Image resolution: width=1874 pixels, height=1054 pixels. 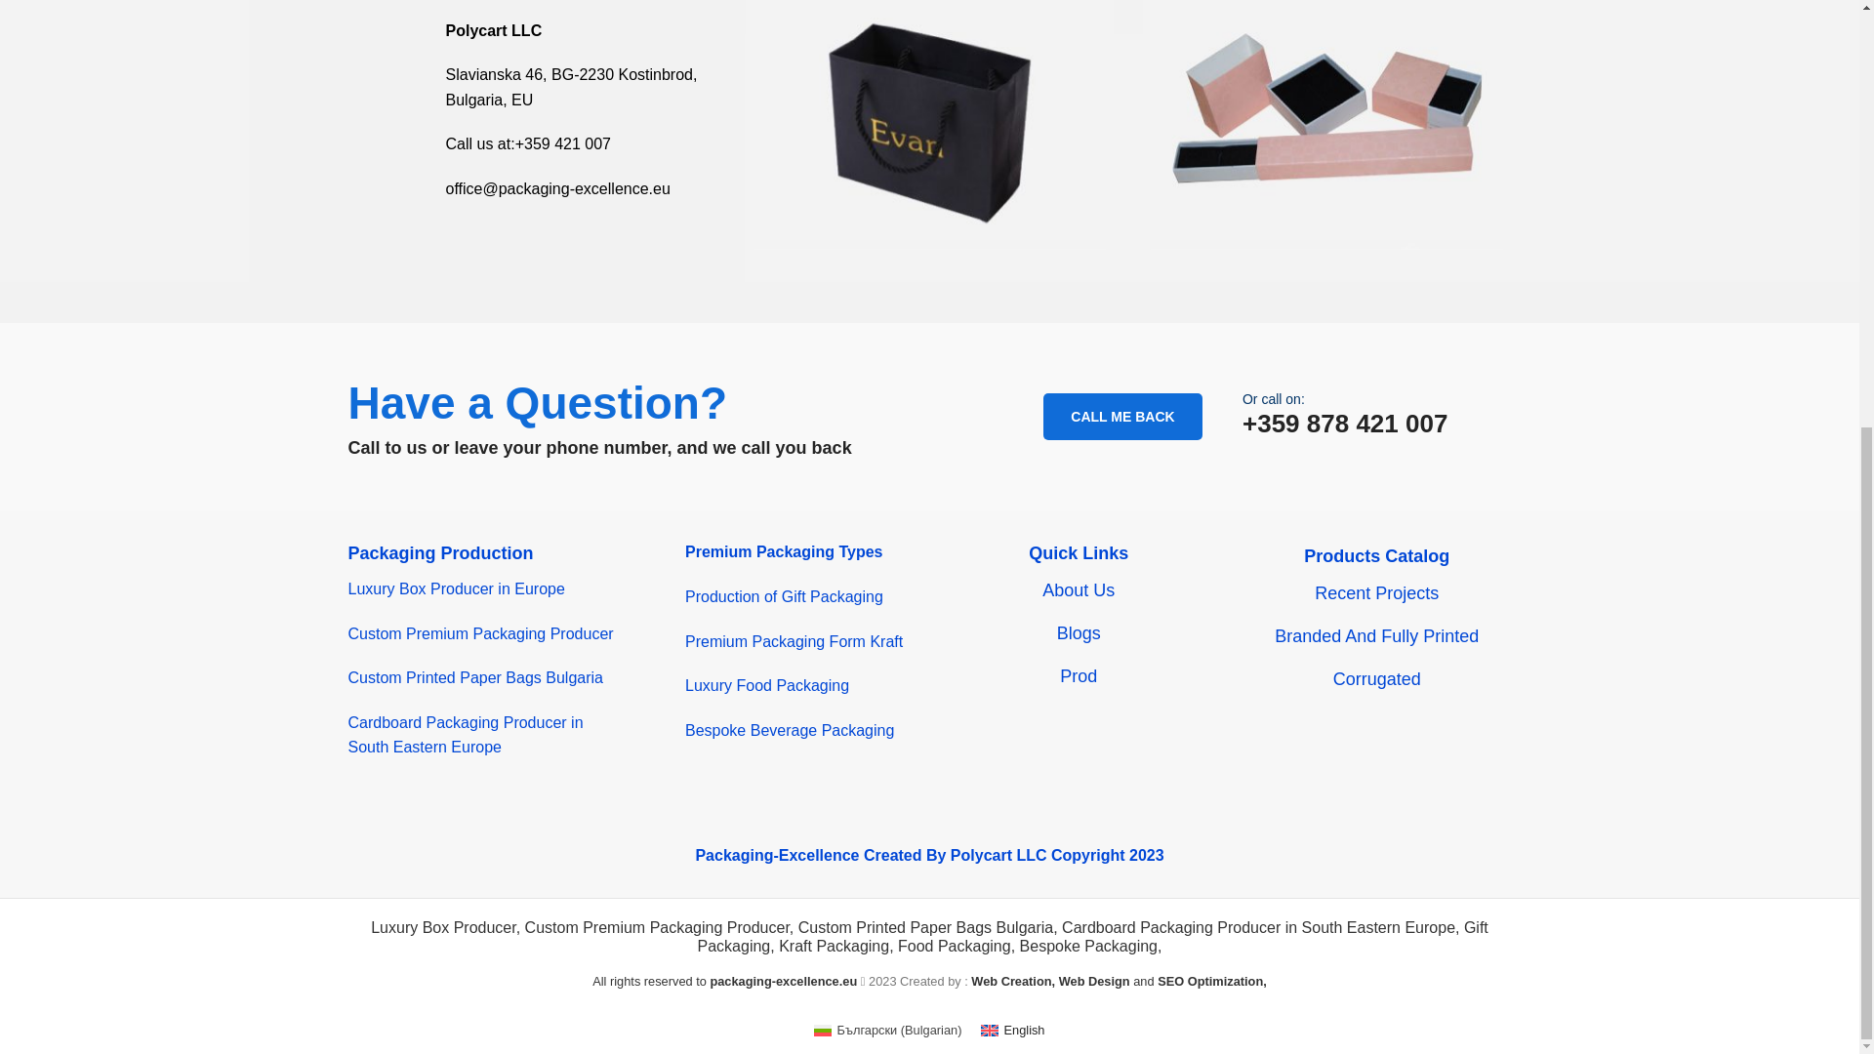 What do you see at coordinates (1326, 125) in the screenshot?
I see `Premium-Pull-Out-Box` at bounding box center [1326, 125].